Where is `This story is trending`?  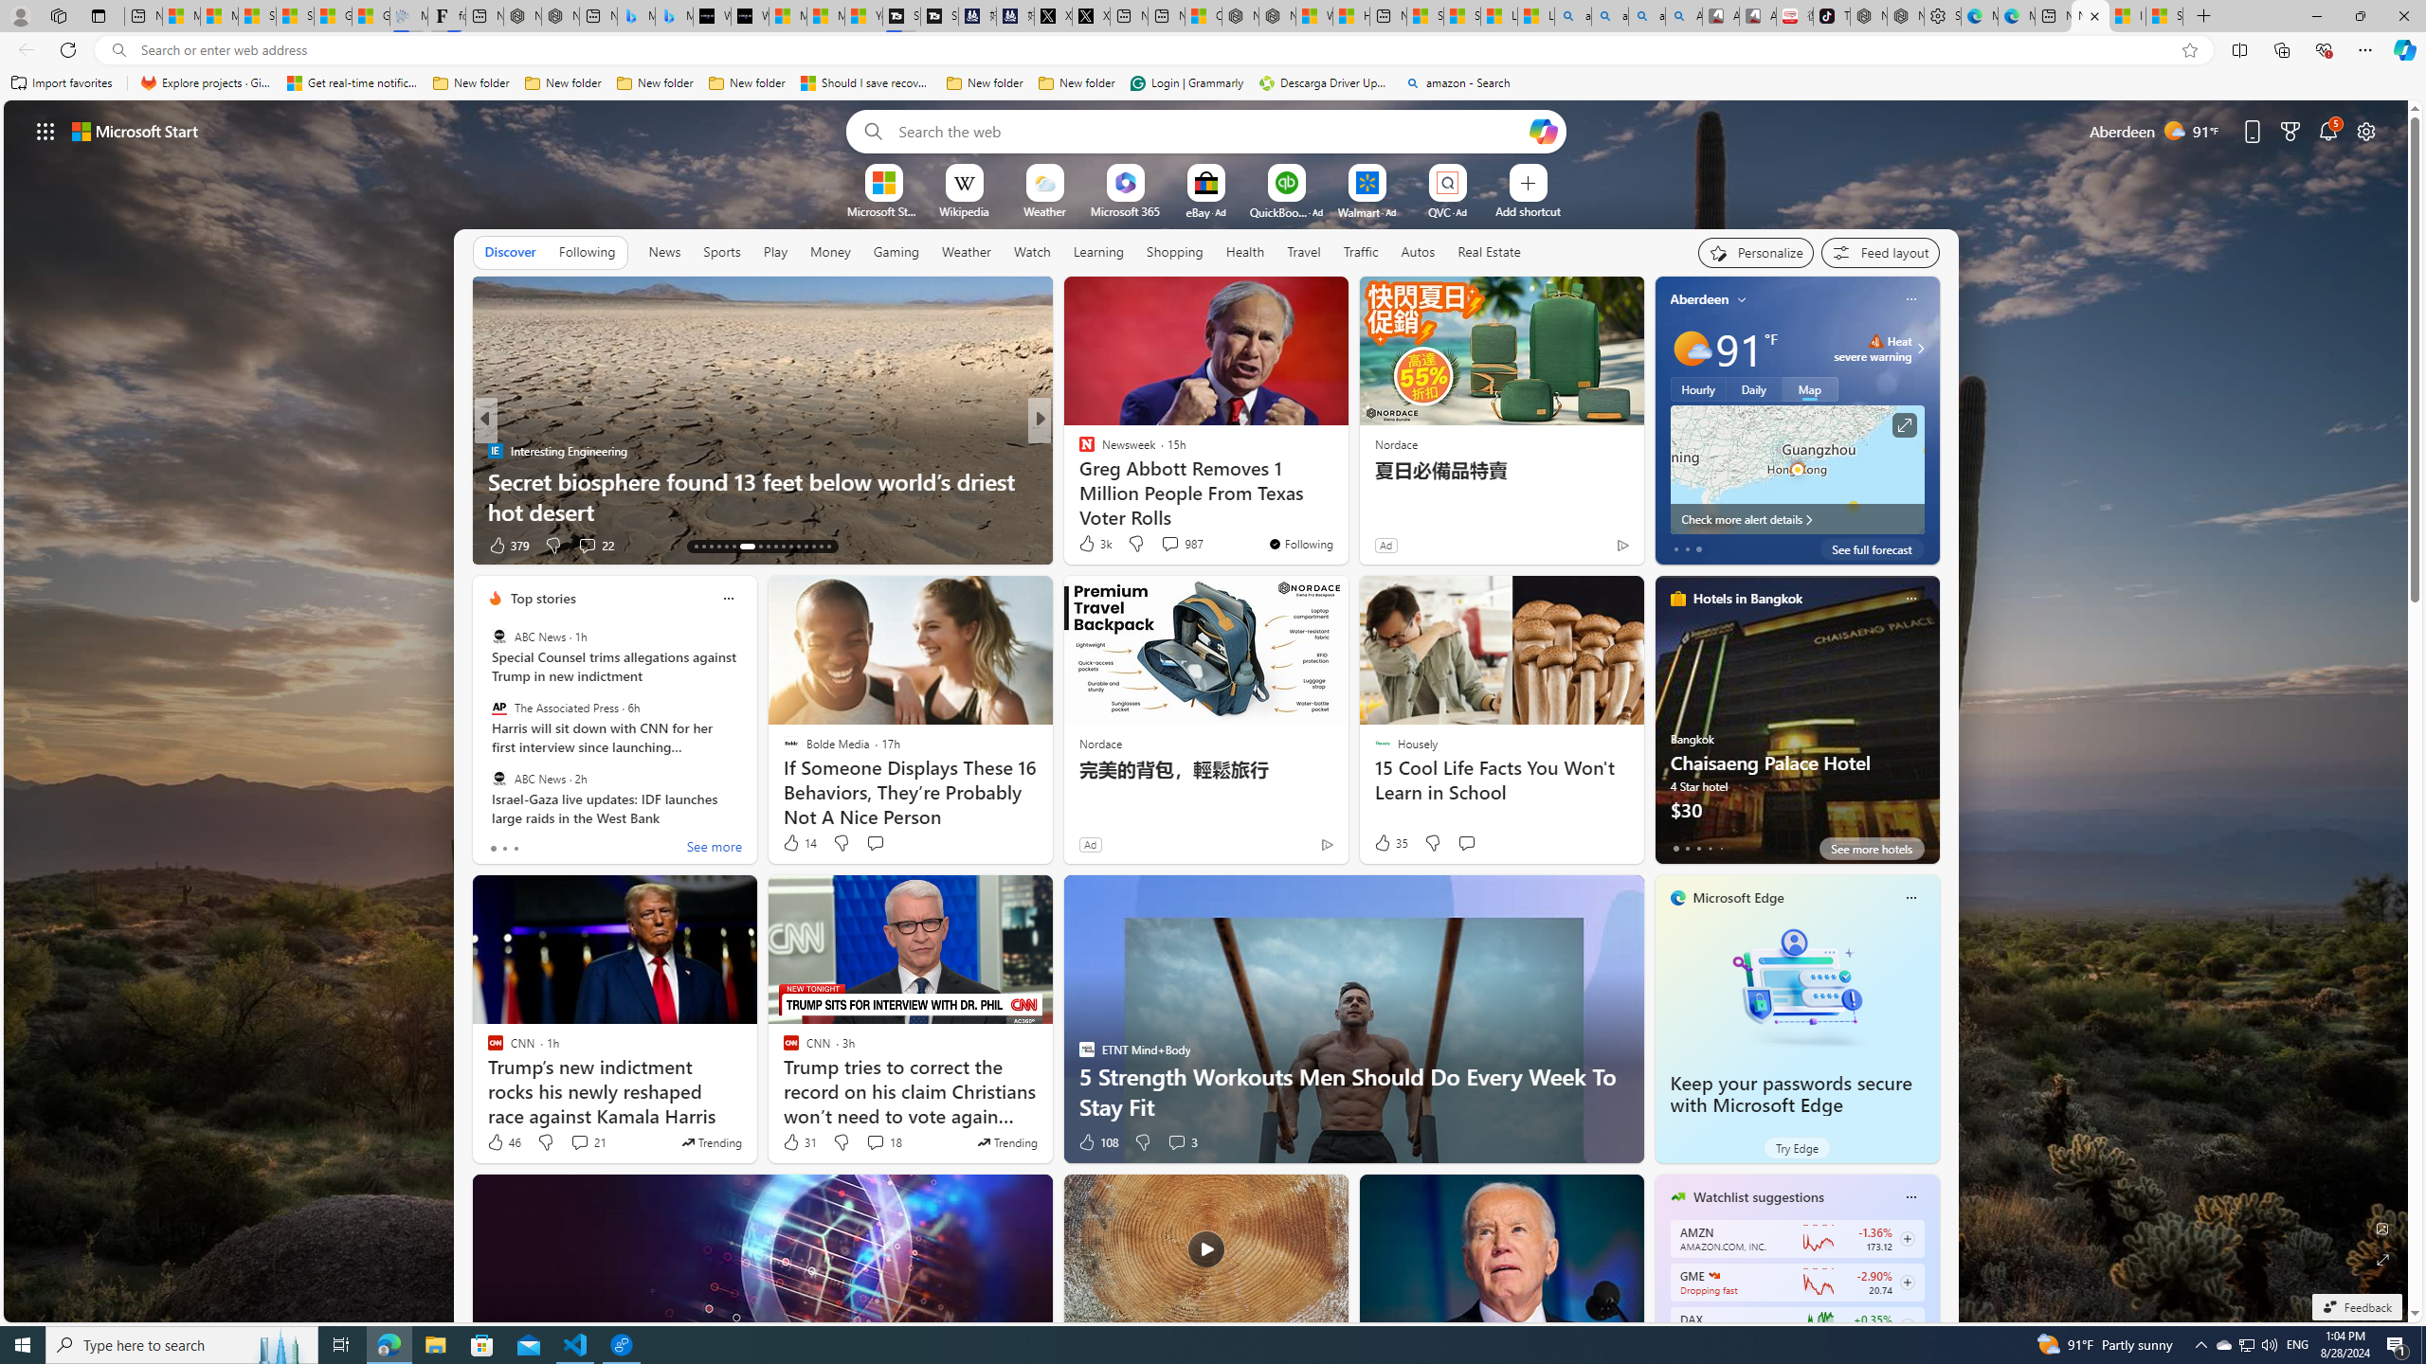
This story is trending is located at coordinates (1006, 1142).